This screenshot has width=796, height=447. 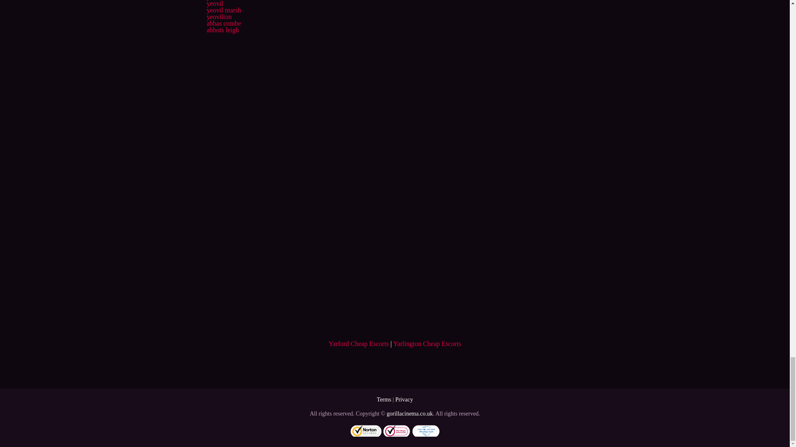 I want to click on gorillacinema.co.uk, so click(x=410, y=413).